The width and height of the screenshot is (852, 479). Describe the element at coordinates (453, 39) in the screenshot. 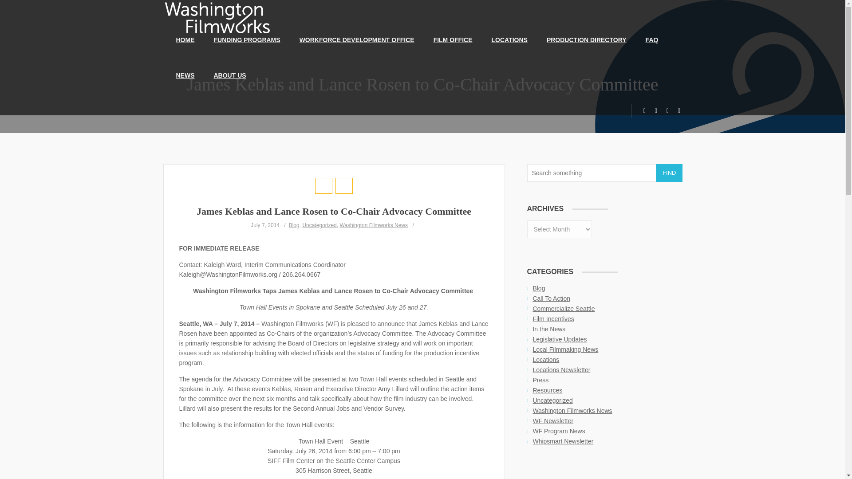

I see `FILM OFFICE` at that location.